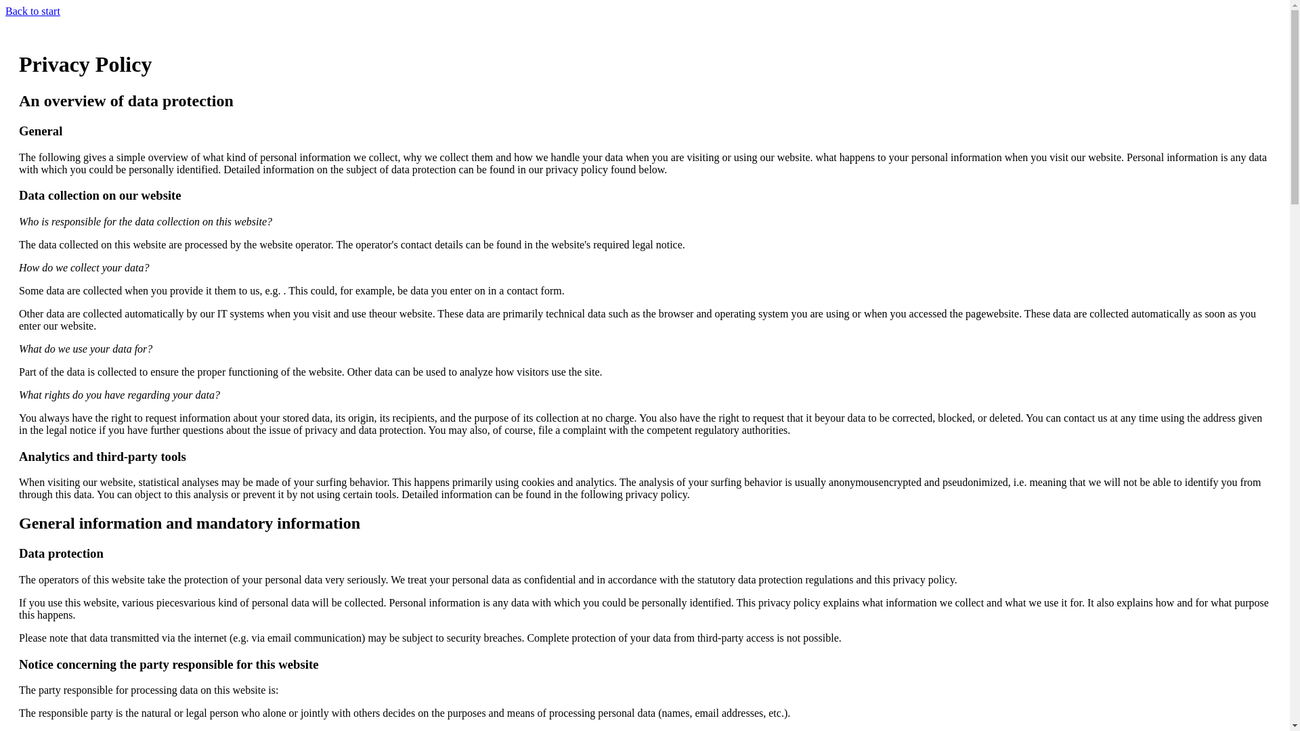 This screenshot has height=731, width=1300. I want to click on Back to start, so click(32, 11).